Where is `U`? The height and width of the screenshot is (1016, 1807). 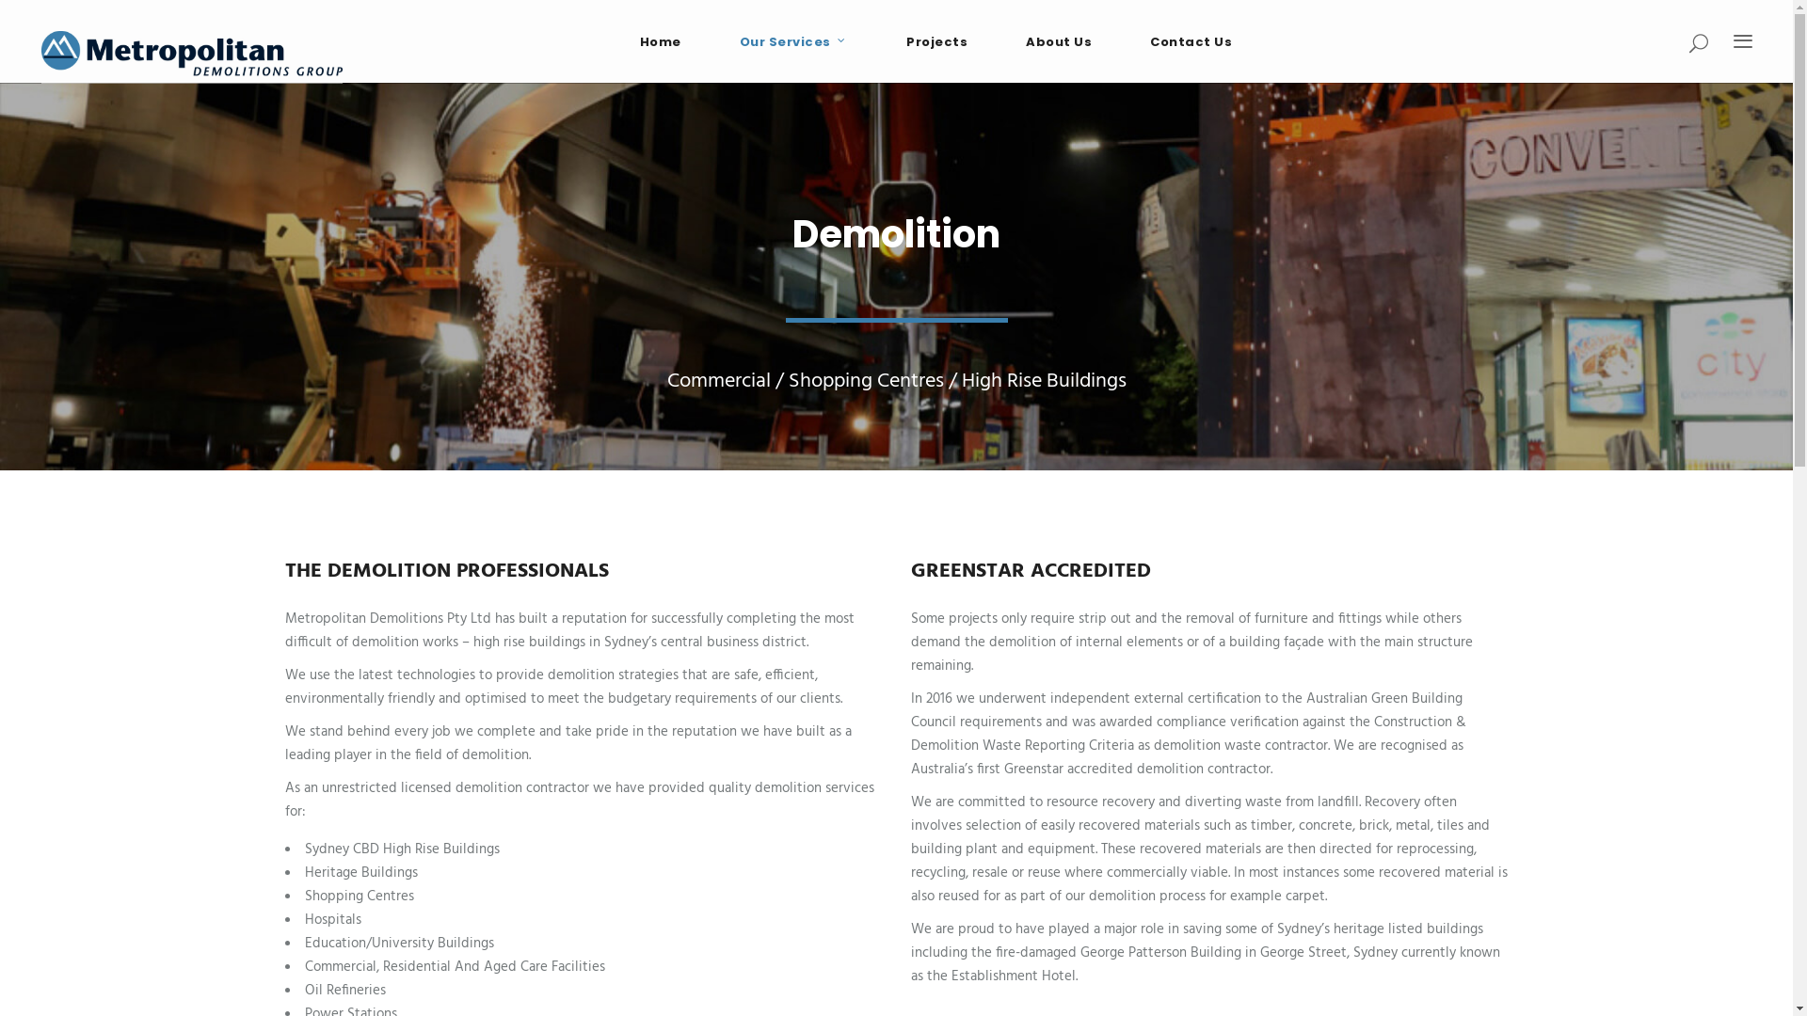 U is located at coordinates (1330, 533).